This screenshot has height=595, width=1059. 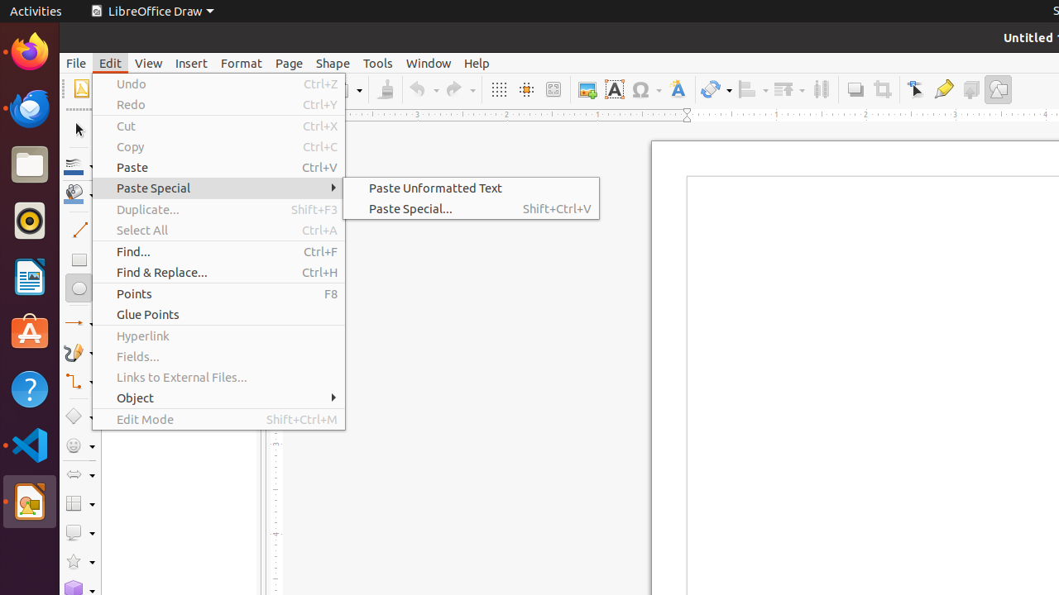 I want to click on LibreOffice Draw, so click(x=30, y=502).